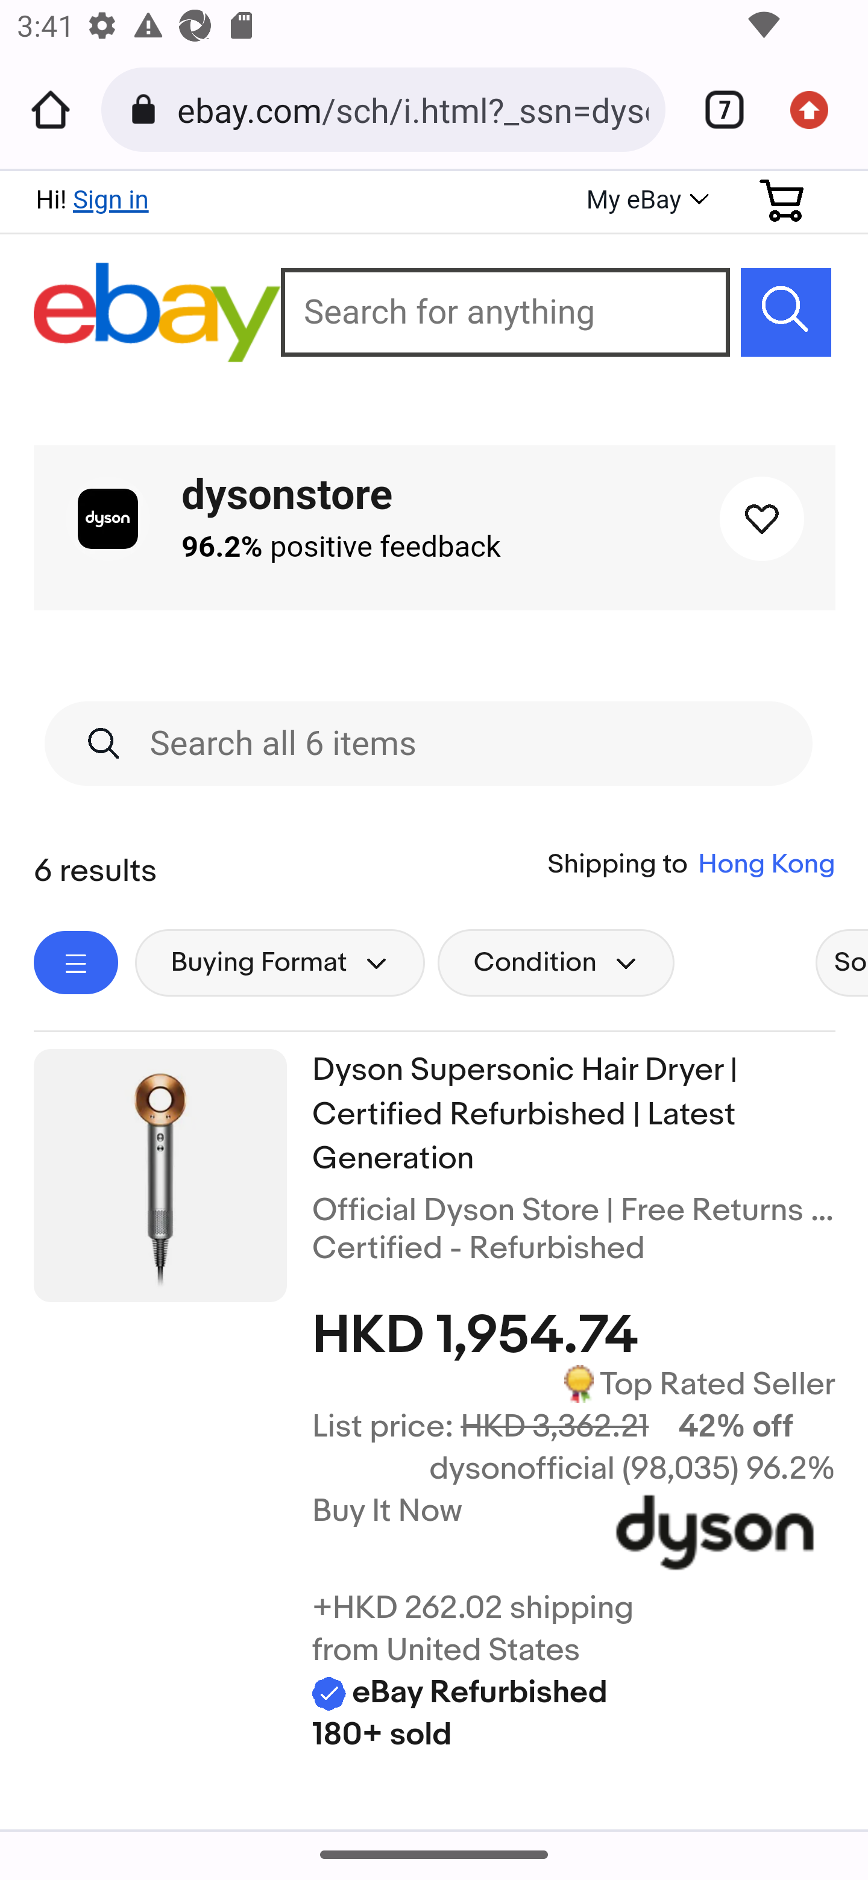  I want to click on Shipping toHong Kong, so click(691, 865).